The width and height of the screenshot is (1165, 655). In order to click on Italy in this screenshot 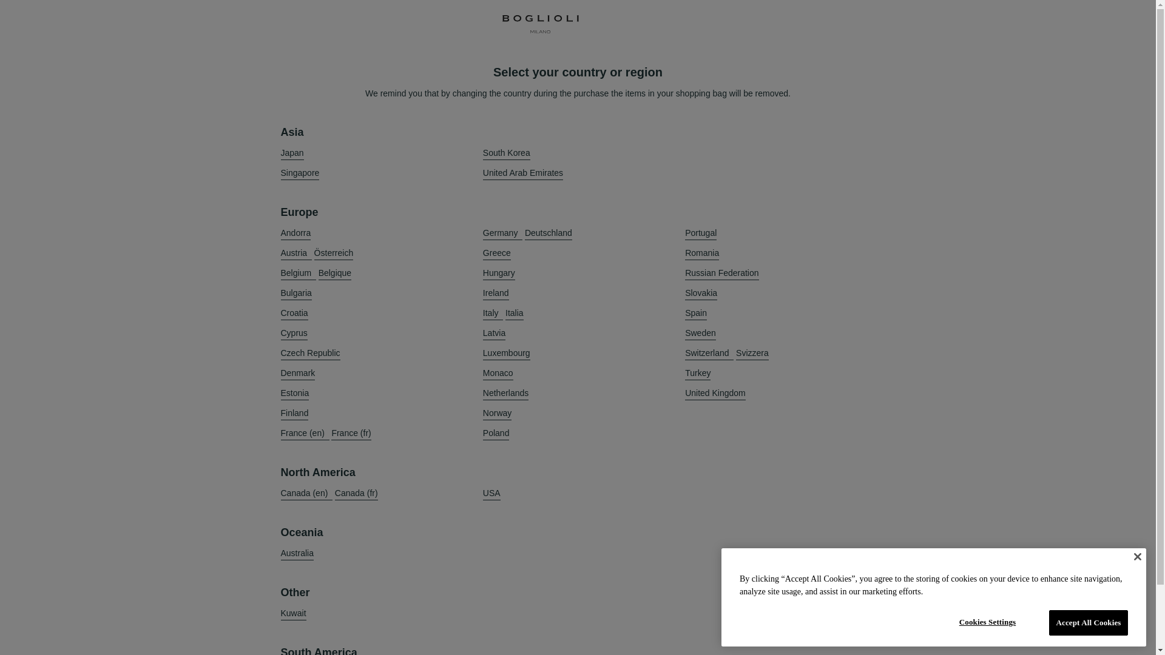, I will do `click(493, 313)`.